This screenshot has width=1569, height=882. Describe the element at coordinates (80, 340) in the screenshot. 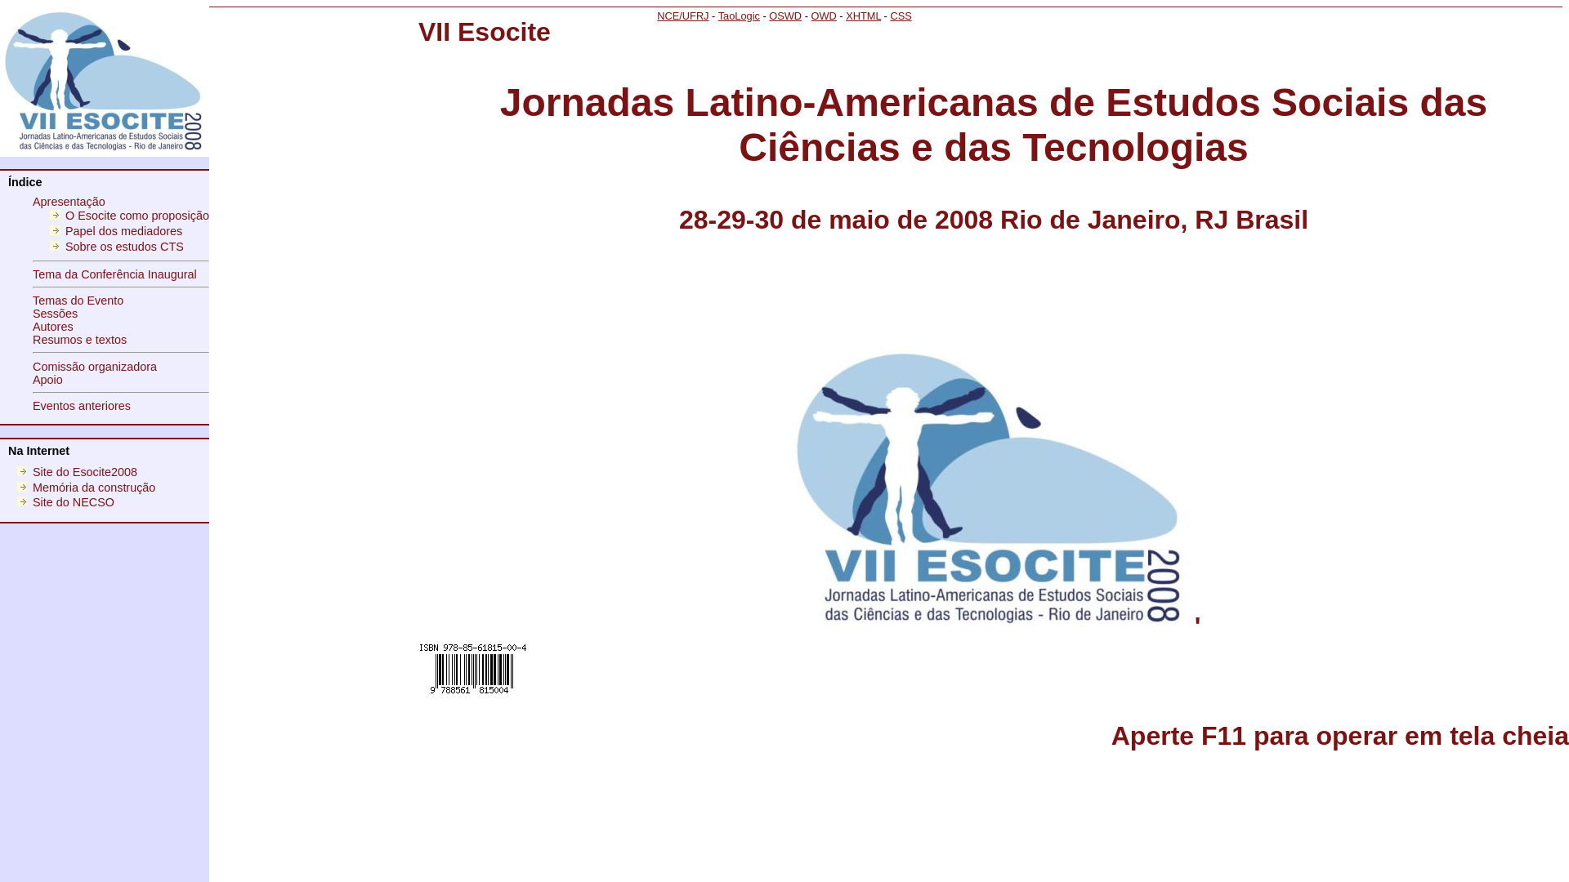

I see `Resumos e textos` at that location.